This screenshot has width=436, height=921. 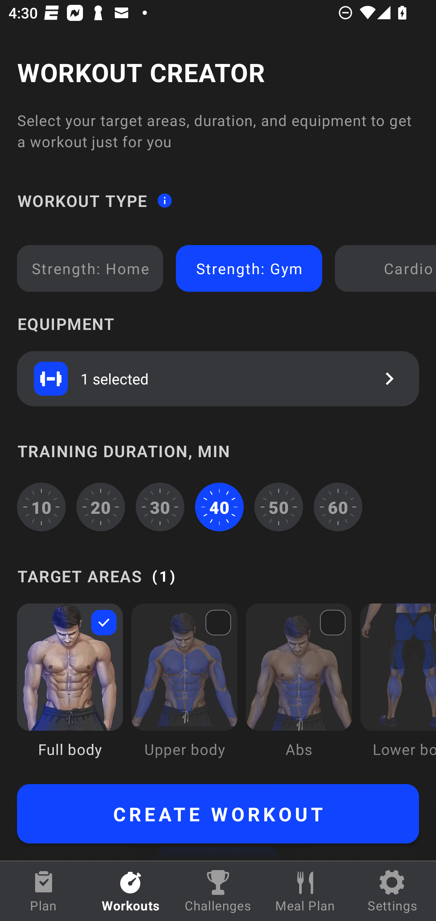 What do you see at coordinates (44, 891) in the screenshot?
I see ` Plan ` at bounding box center [44, 891].